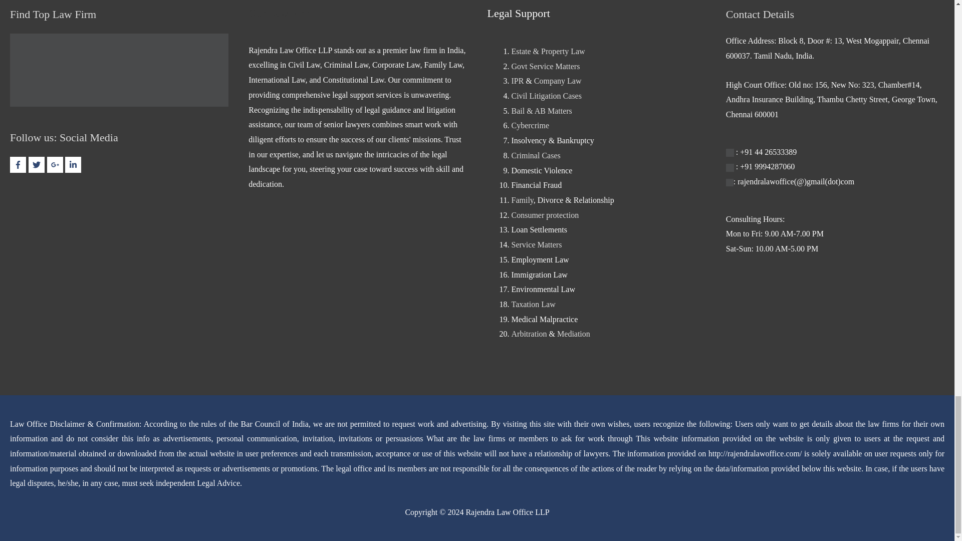  Describe the element at coordinates (573, 334) in the screenshot. I see `Mediation` at that location.